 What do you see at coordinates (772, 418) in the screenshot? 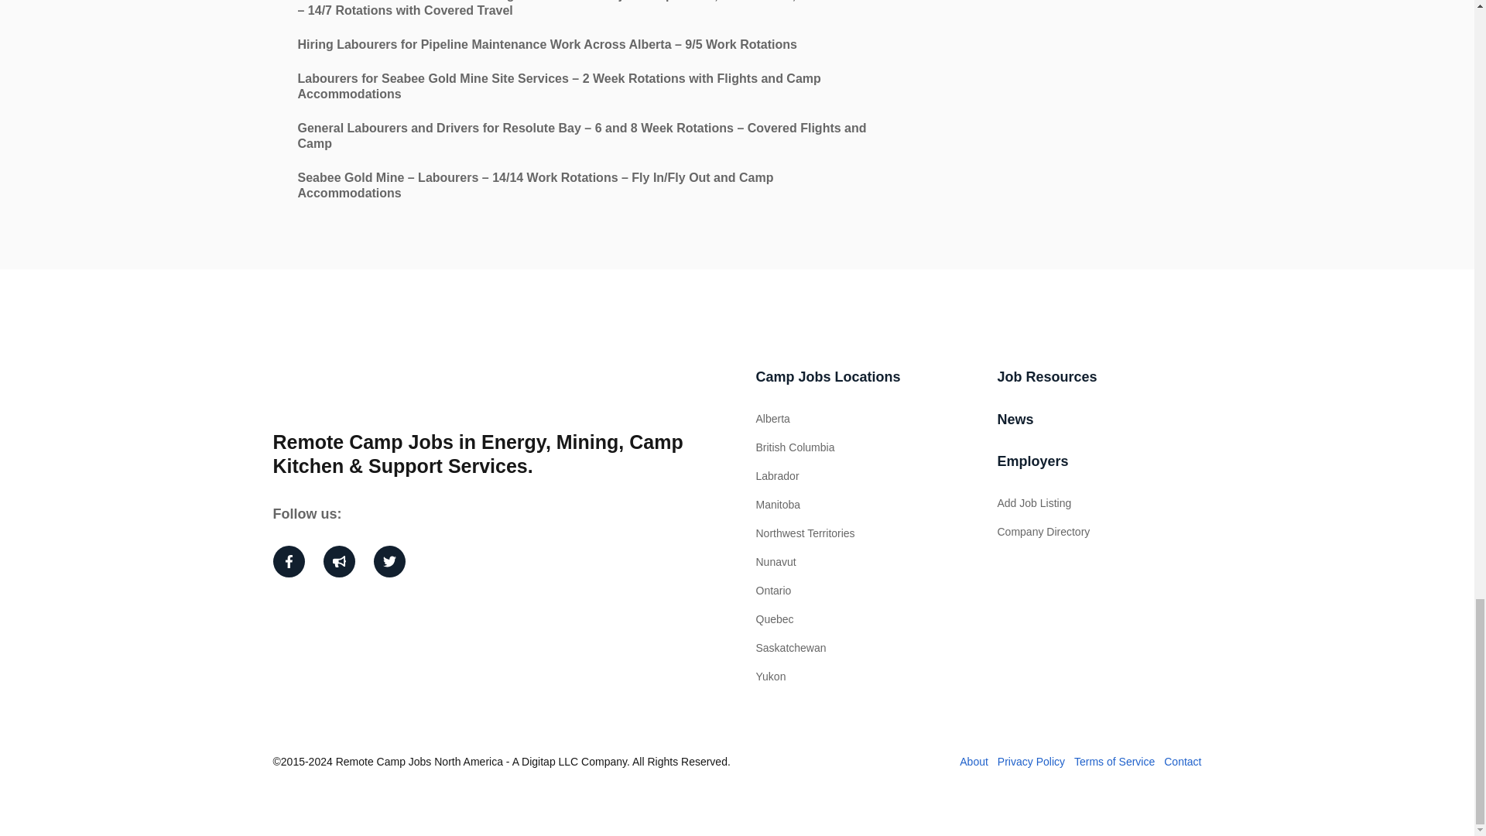
I see `Alberta` at bounding box center [772, 418].